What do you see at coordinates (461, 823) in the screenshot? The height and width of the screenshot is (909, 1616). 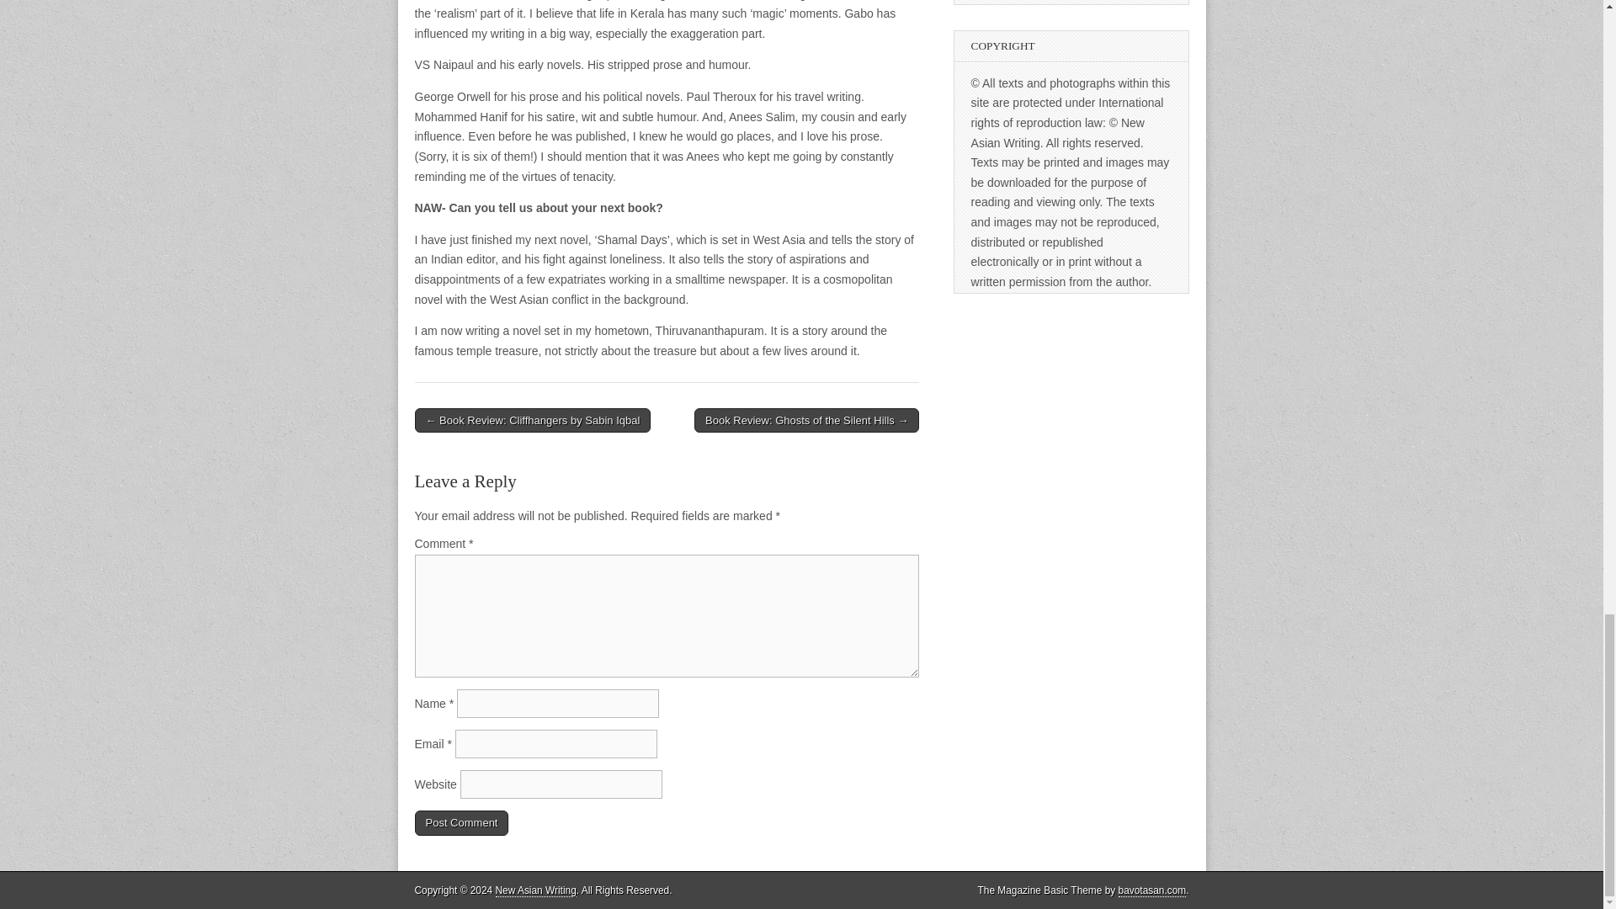 I see `Post Comment` at bounding box center [461, 823].